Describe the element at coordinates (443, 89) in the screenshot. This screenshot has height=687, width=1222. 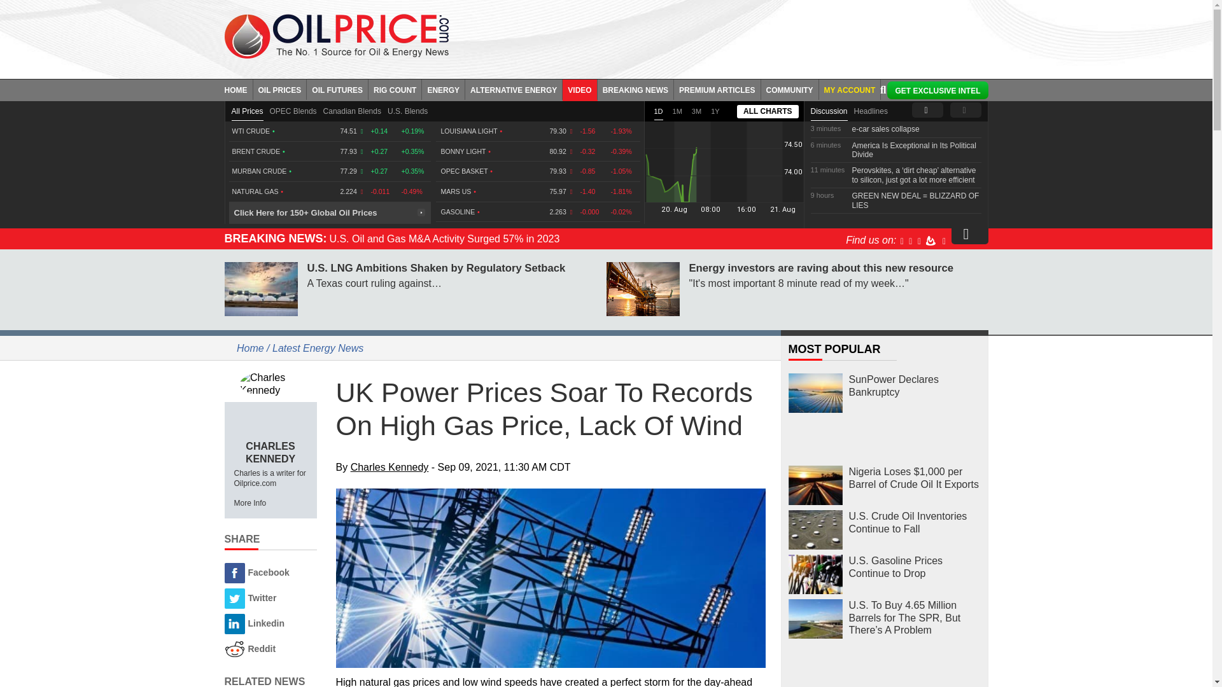
I see `ENERGY` at that location.